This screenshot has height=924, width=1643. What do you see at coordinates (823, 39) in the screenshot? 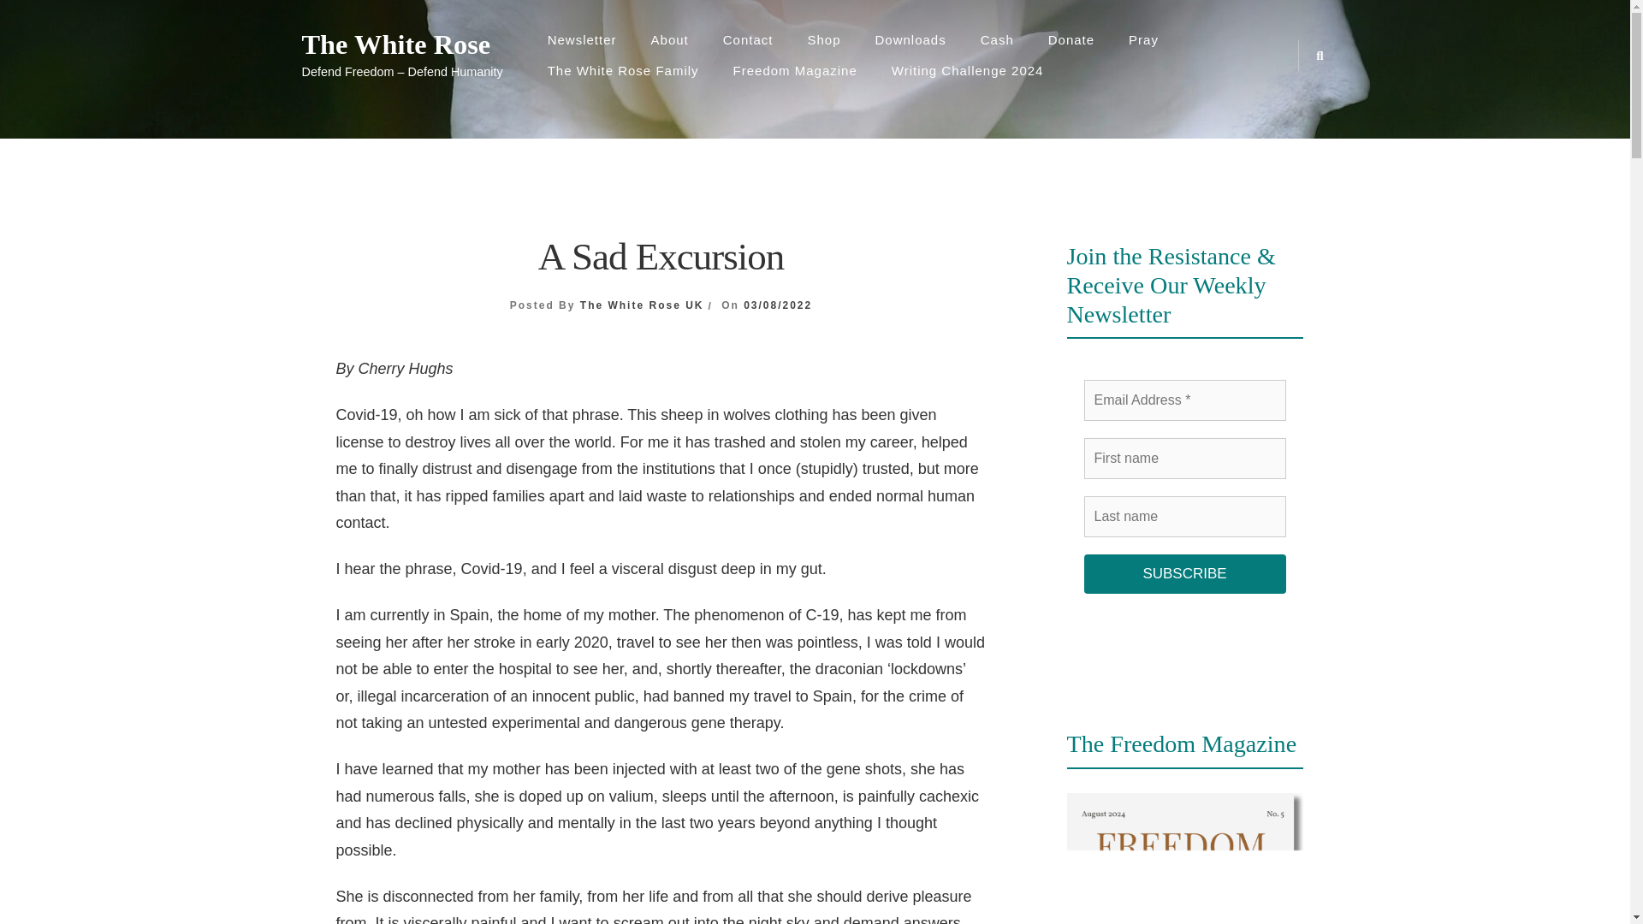
I see `Shop` at bounding box center [823, 39].